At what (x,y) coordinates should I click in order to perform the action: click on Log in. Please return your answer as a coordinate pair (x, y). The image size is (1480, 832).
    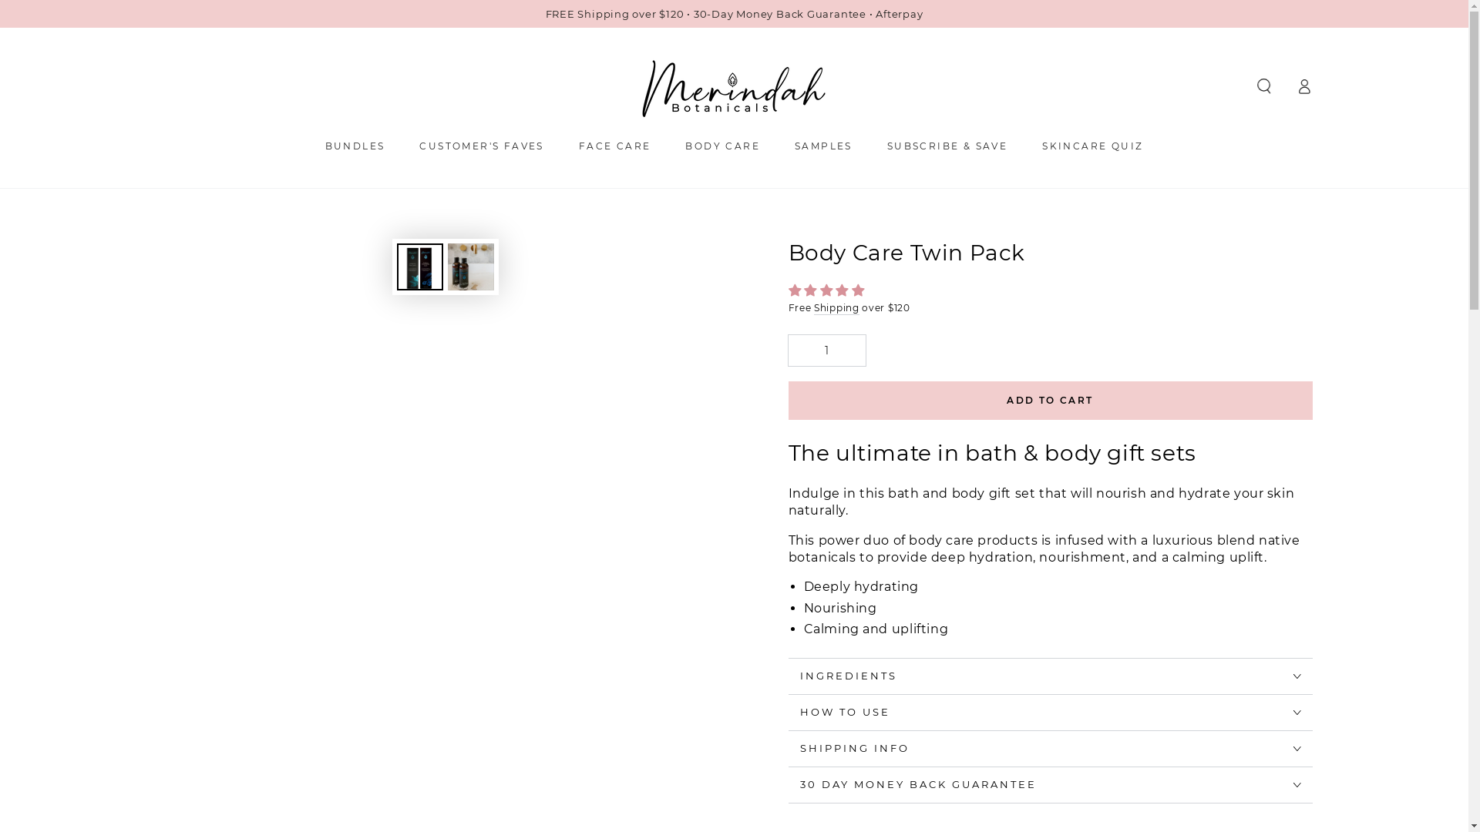
    Looking at the image, I should click on (1304, 86).